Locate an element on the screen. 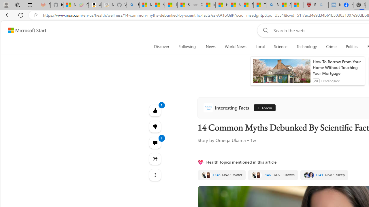 The width and height of the screenshot is (369, 207). Sleep is located at coordinates (324, 175).